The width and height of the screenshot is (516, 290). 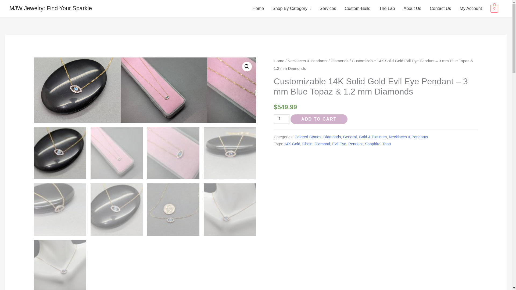 I want to click on Services, so click(x=328, y=9).